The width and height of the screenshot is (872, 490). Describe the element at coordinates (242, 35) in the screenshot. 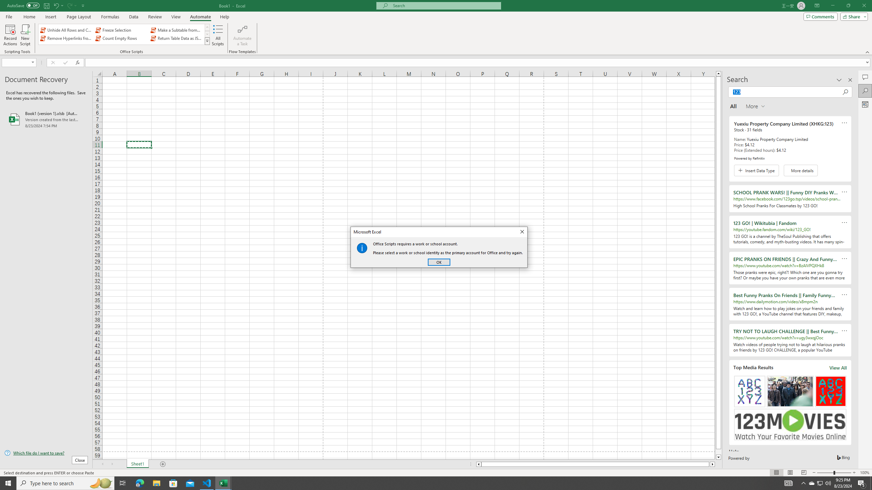

I see `Automate a Task` at that location.